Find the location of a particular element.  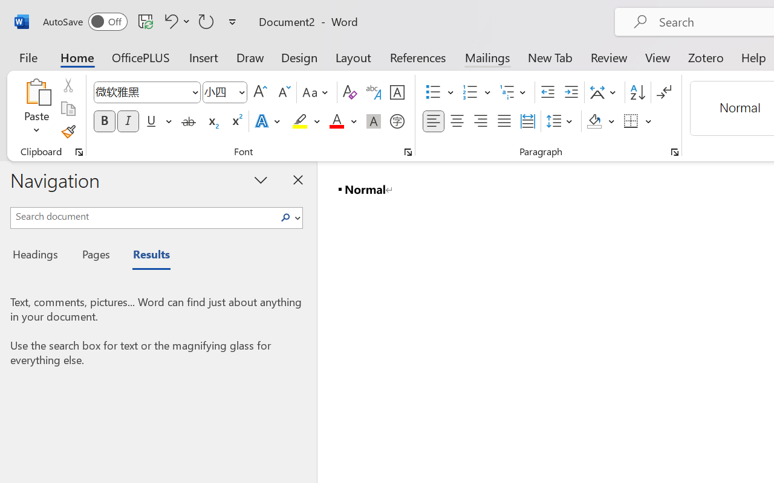

Headings is located at coordinates (39, 256).